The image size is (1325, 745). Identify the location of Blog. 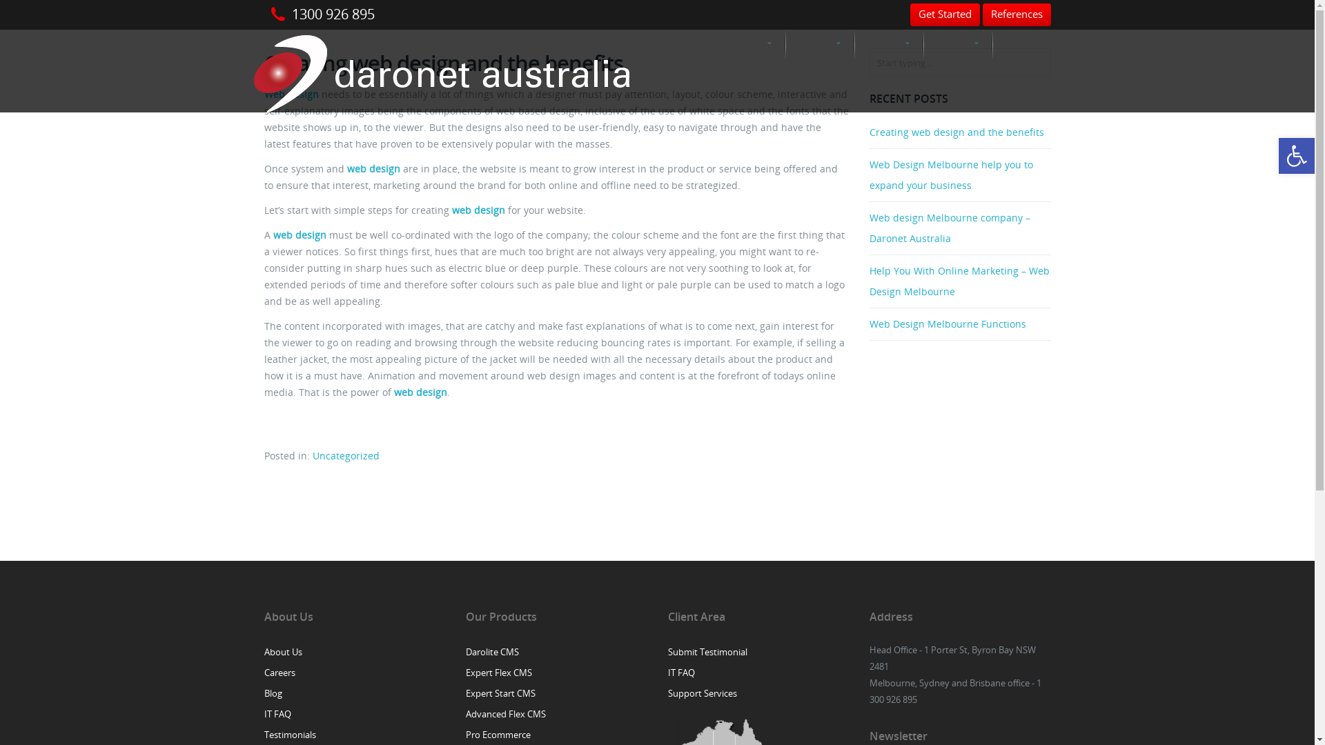
(273, 693).